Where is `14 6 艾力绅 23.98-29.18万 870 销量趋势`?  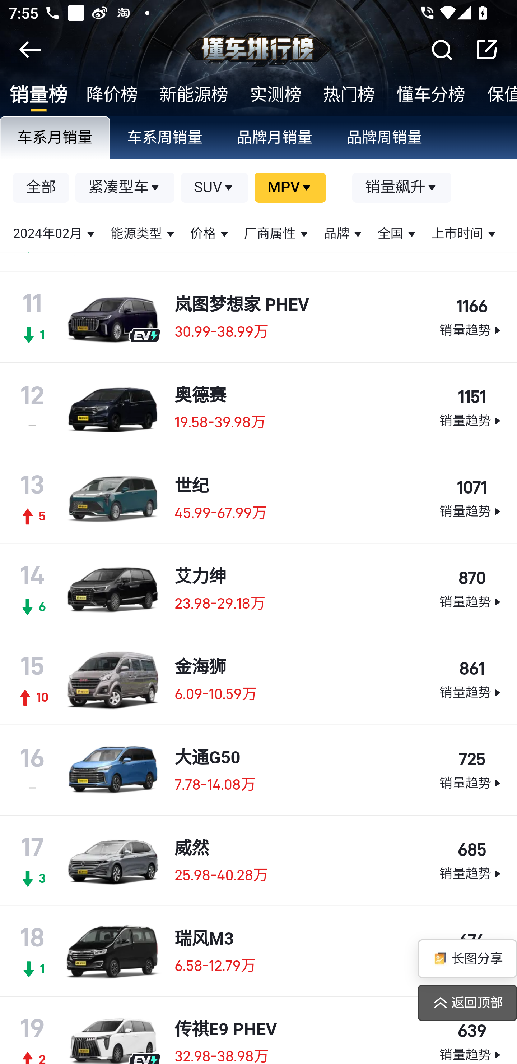 14 6 艾力绅 23.98-29.18万 870 销量趋势 is located at coordinates (258, 590).